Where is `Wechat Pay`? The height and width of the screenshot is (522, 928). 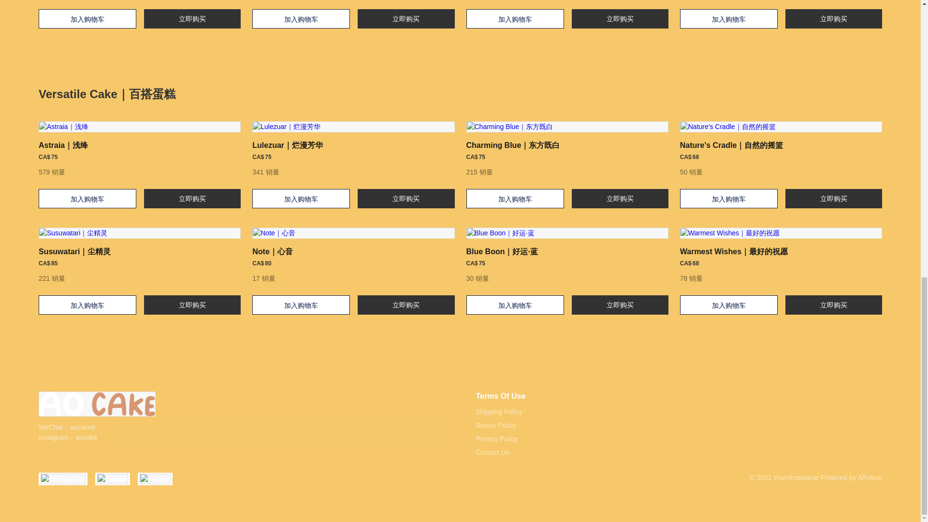 Wechat Pay is located at coordinates (63, 478).